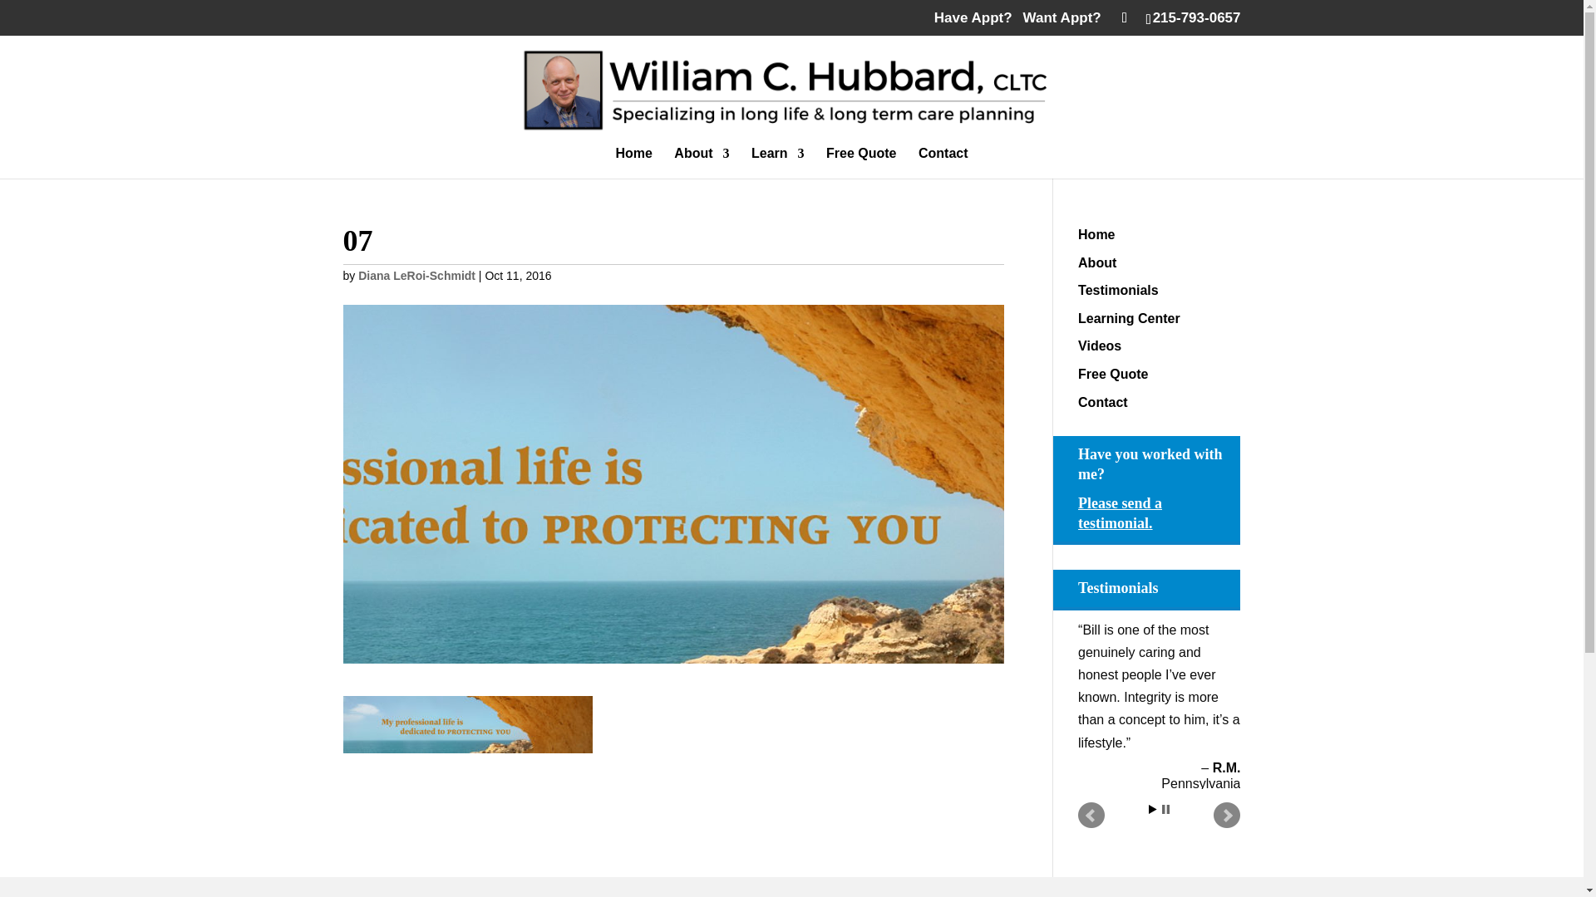  I want to click on Prev, so click(1091, 815).